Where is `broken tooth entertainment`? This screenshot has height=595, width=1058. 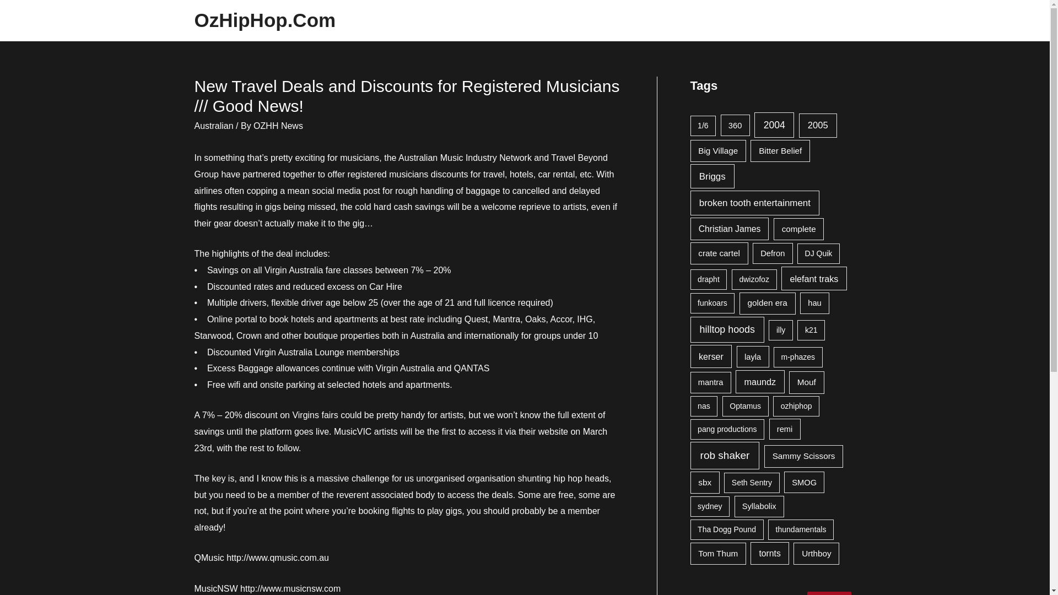 broken tooth entertainment is located at coordinates (754, 202).